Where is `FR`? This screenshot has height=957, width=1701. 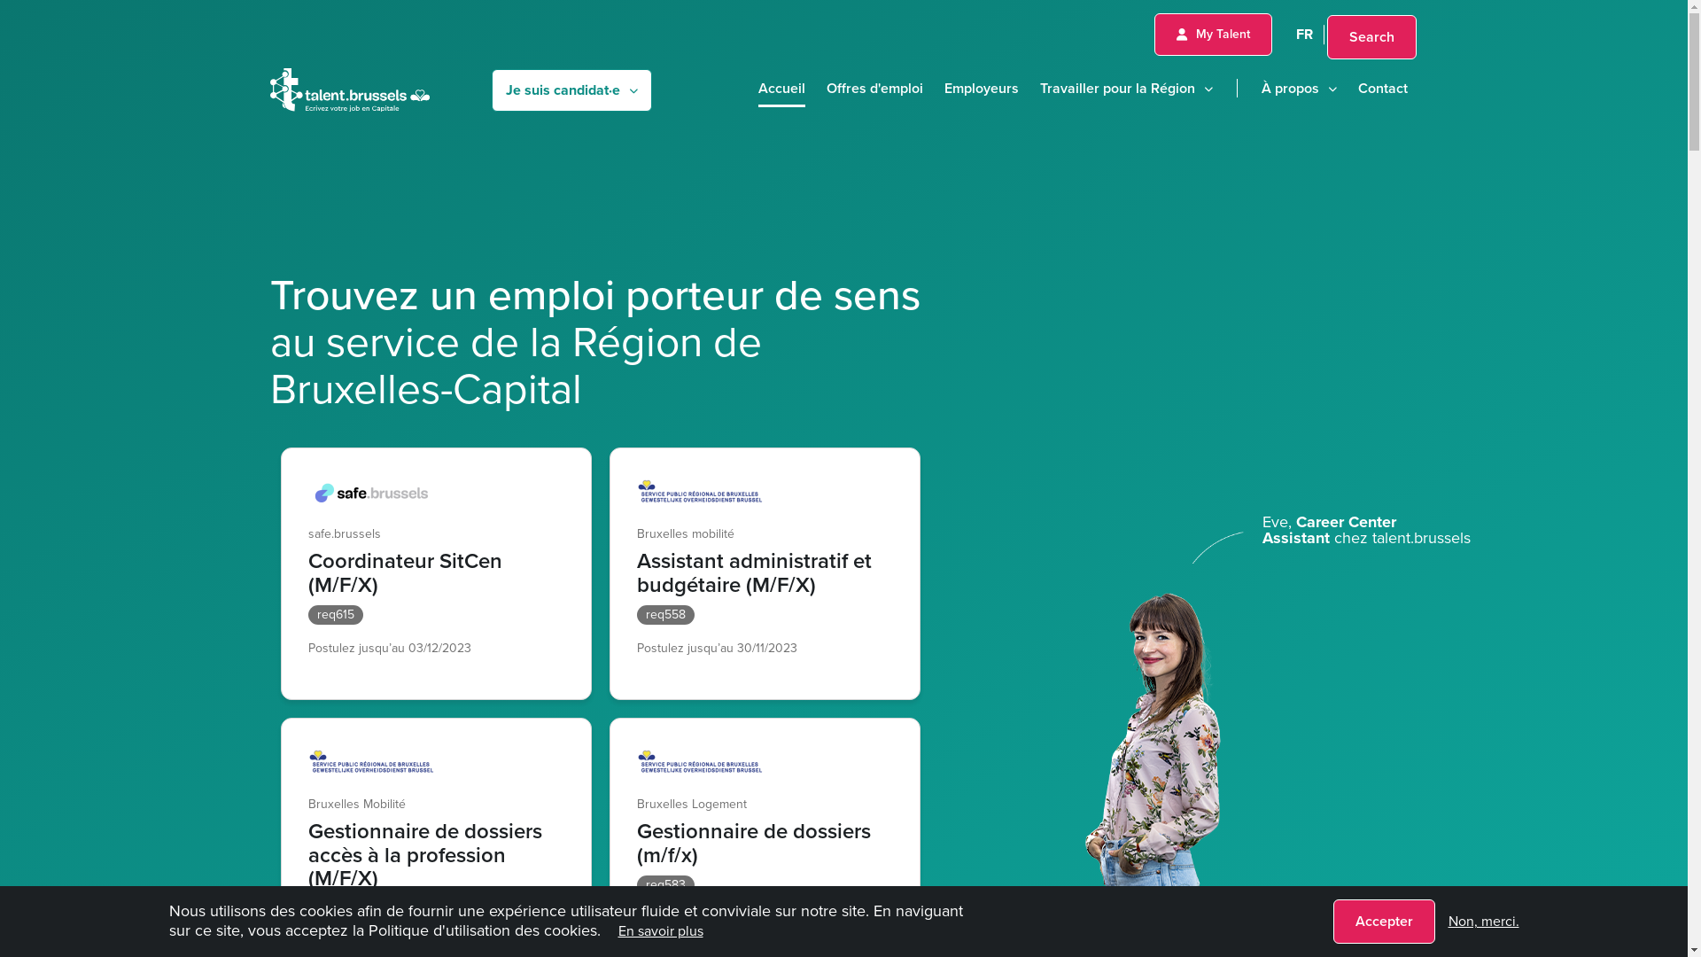
FR is located at coordinates (1304, 34).